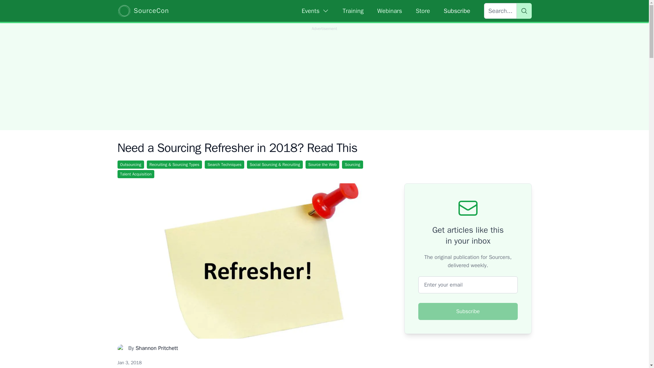 The image size is (654, 368). What do you see at coordinates (353, 11) in the screenshot?
I see `Training` at bounding box center [353, 11].